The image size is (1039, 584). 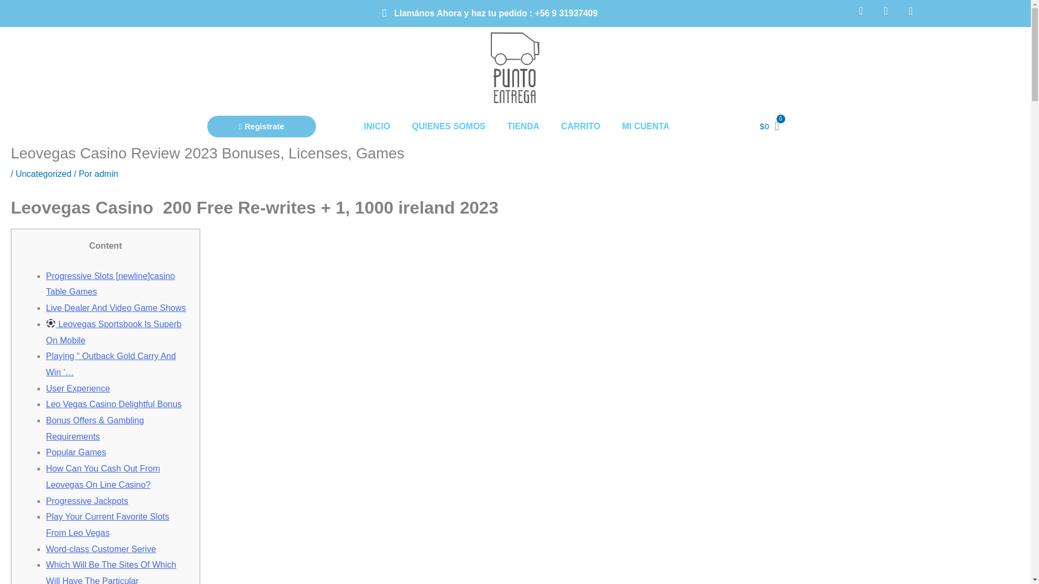 What do you see at coordinates (116, 307) in the screenshot?
I see `Live Dealer And Video Game Shows` at bounding box center [116, 307].